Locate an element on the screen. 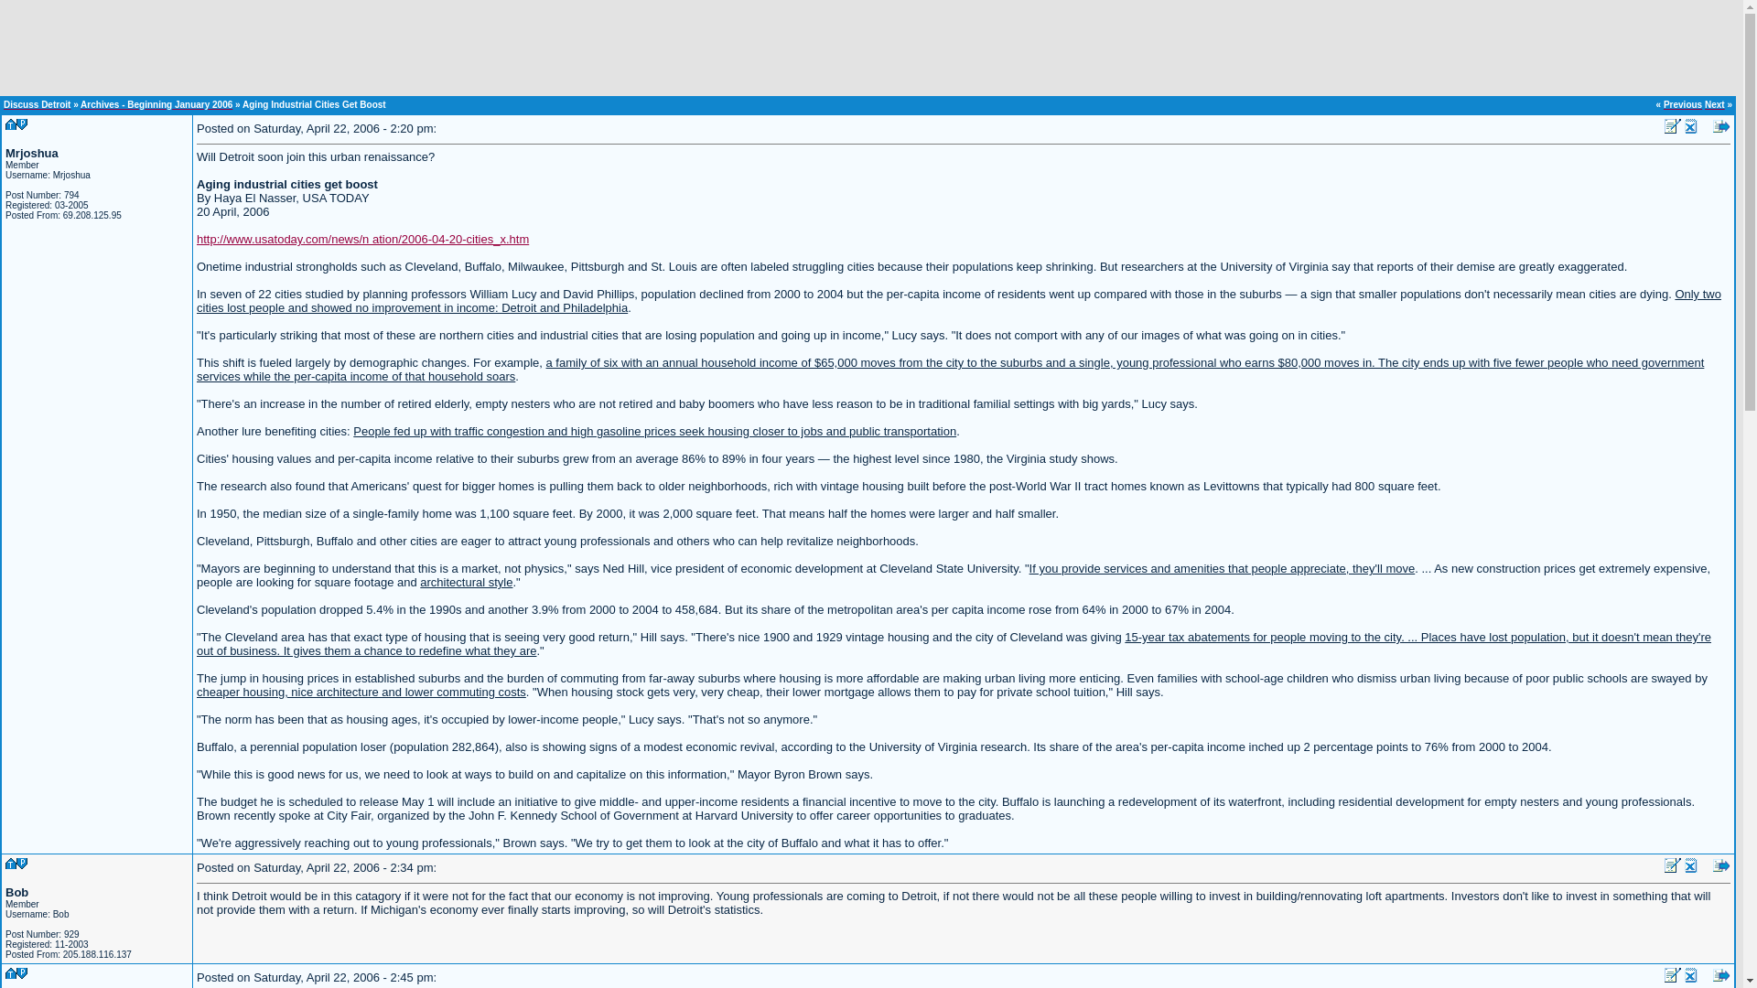  Discuss Detroit is located at coordinates (37, 104).